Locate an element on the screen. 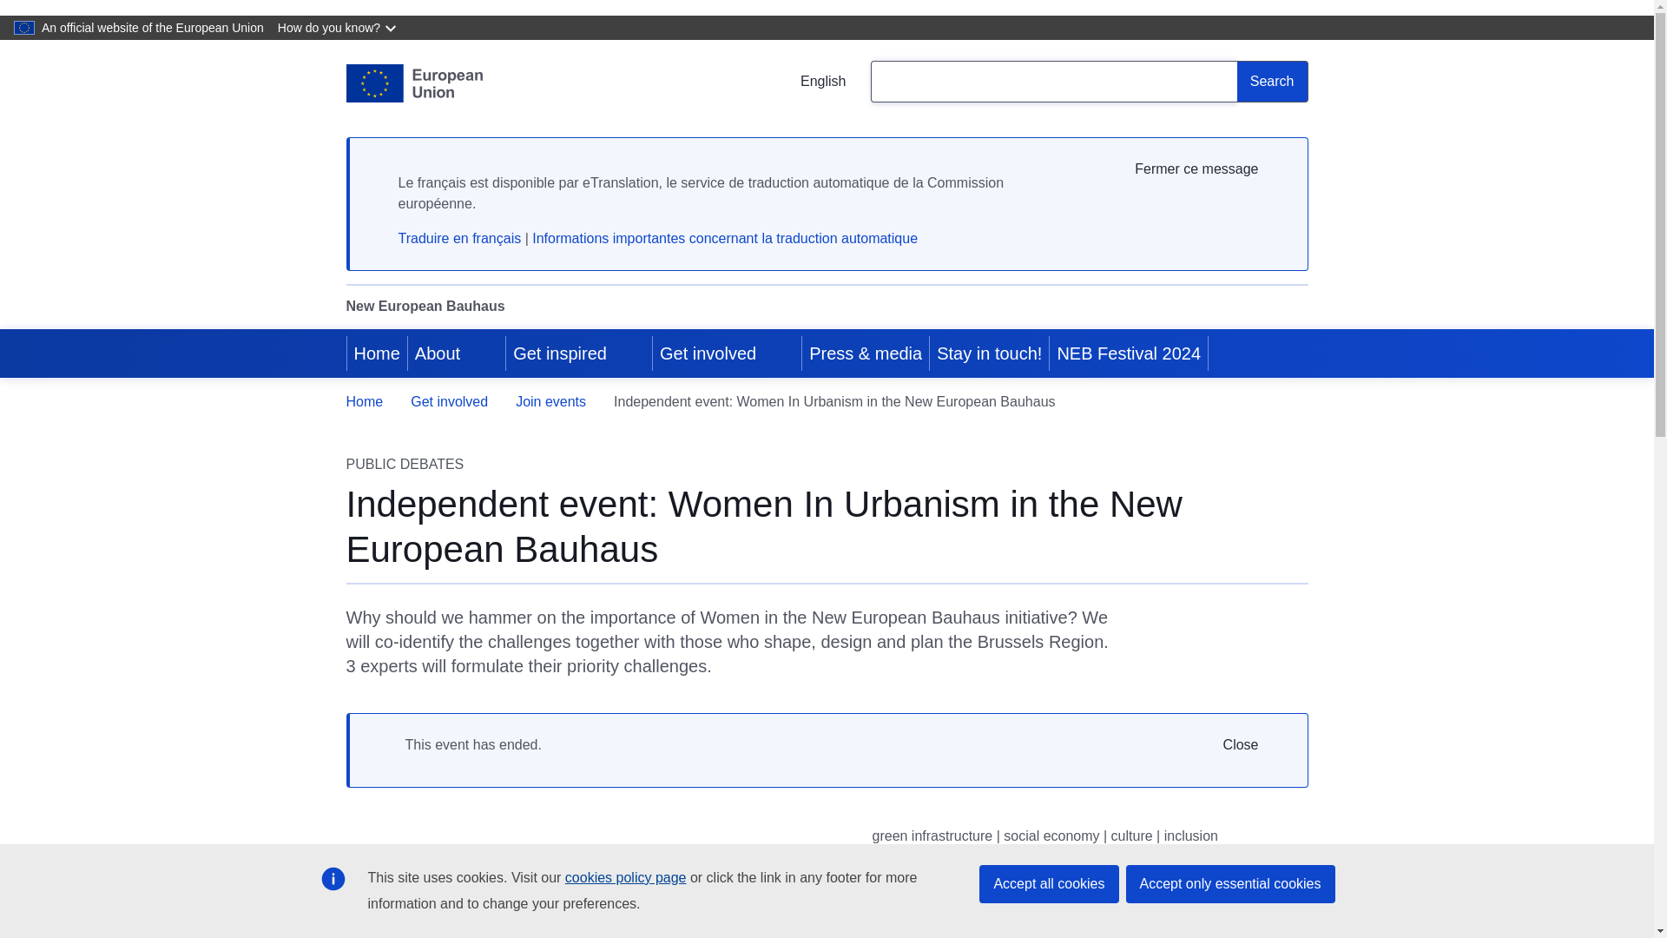 The image size is (1667, 938). Get inspired is located at coordinates (557, 353).